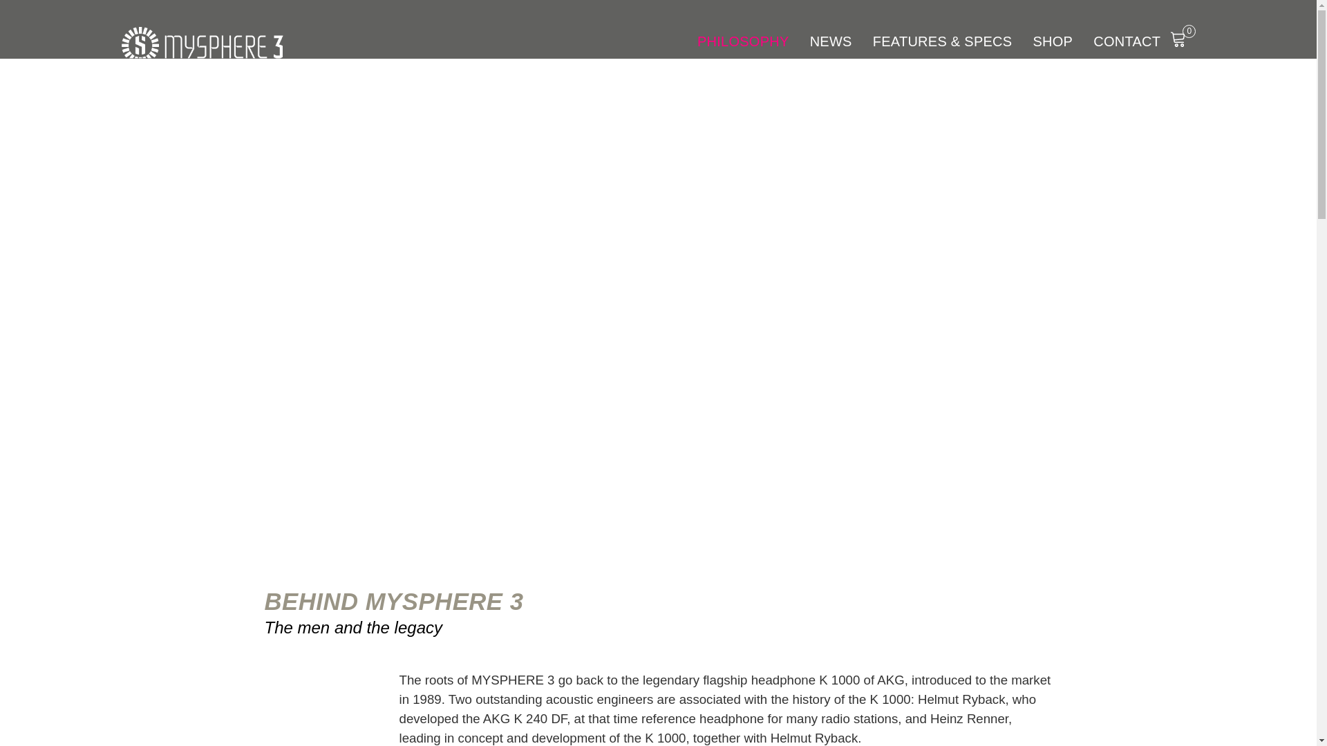 The height and width of the screenshot is (746, 1327). Describe the element at coordinates (1052, 41) in the screenshot. I see `SHOP` at that location.